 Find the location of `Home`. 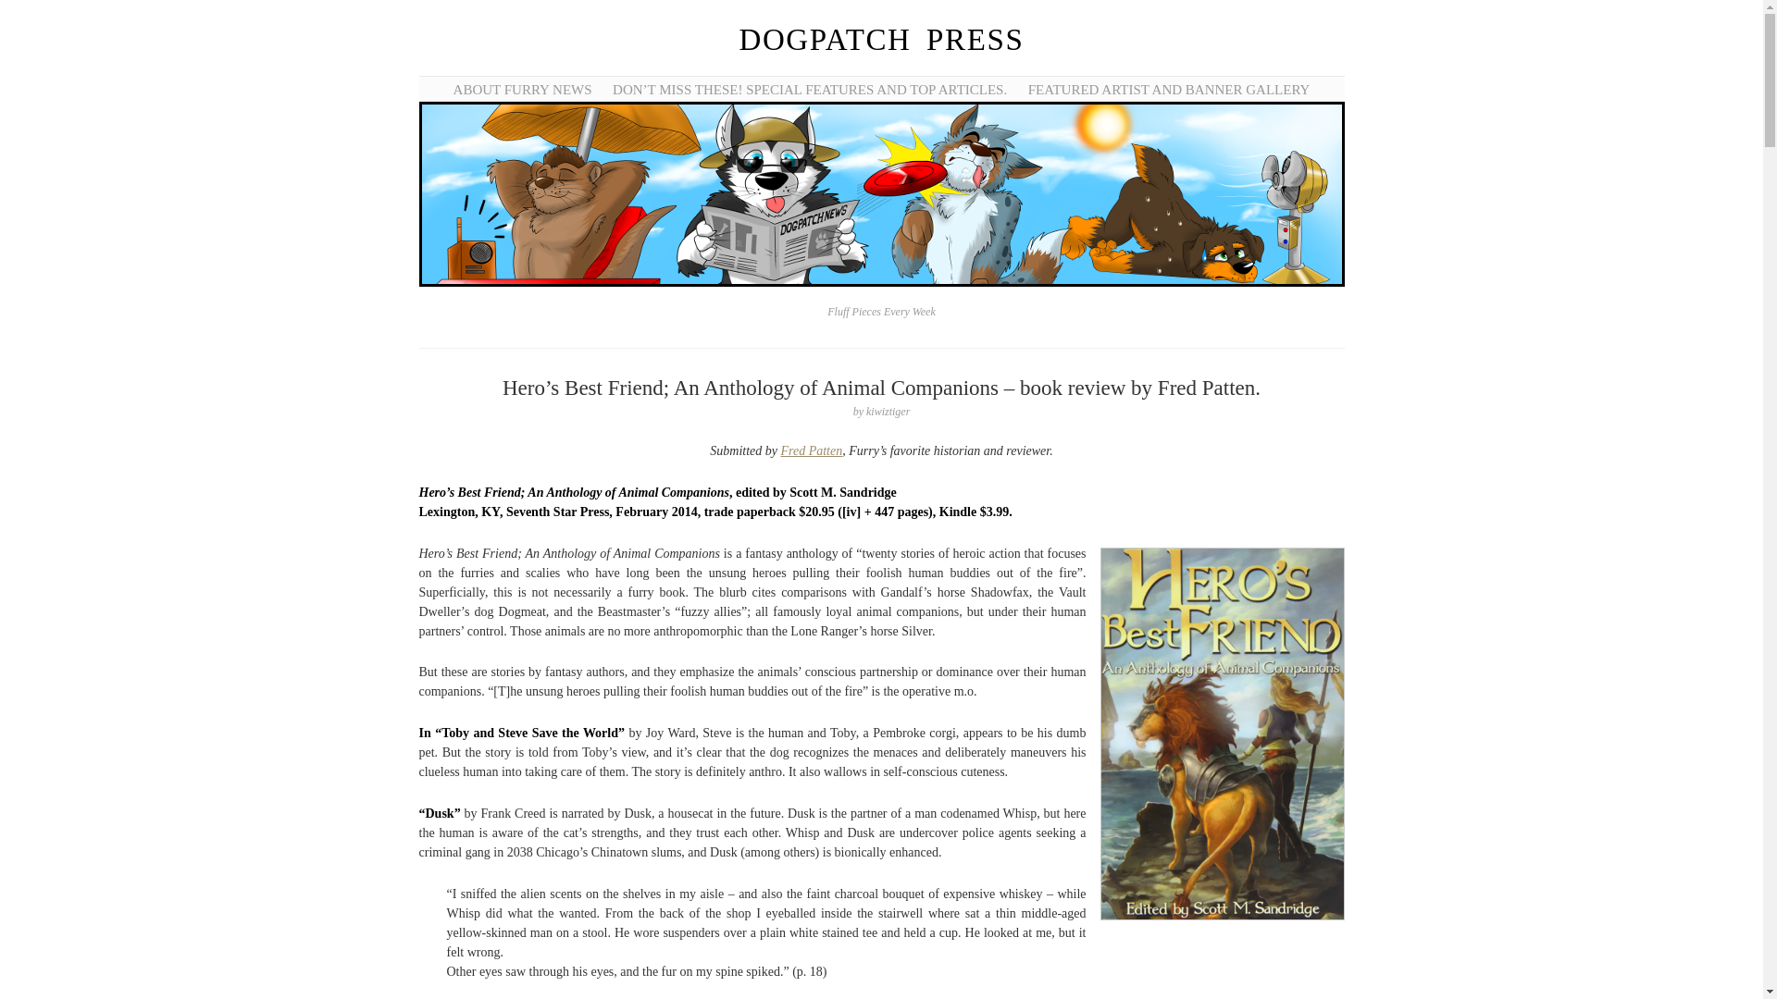

Home is located at coordinates (881, 39).